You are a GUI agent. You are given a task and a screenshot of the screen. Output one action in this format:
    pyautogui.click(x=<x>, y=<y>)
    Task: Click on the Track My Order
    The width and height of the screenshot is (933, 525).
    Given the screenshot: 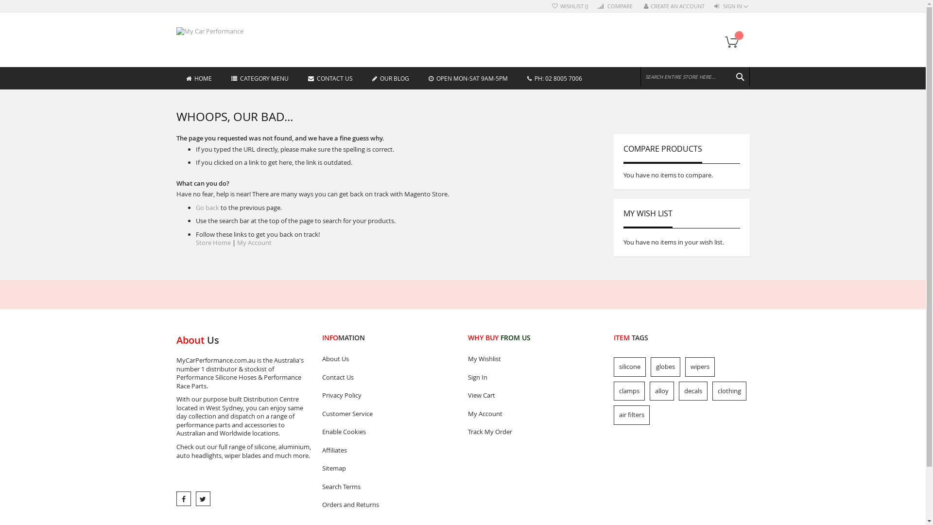 What is the action you would take?
    pyautogui.click(x=536, y=432)
    